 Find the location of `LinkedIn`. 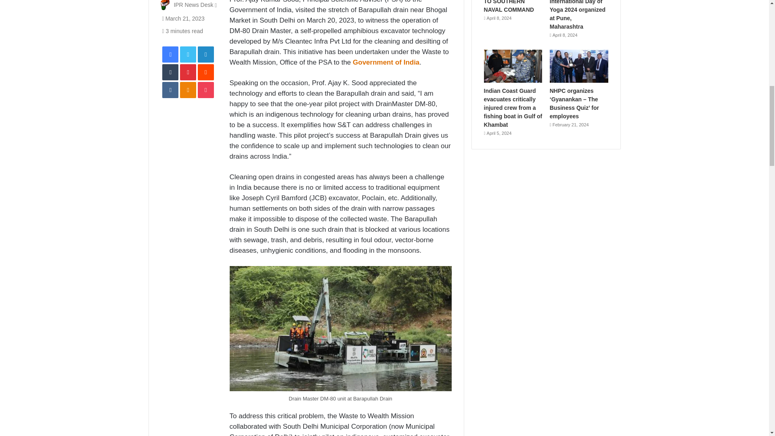

LinkedIn is located at coordinates (205, 54).